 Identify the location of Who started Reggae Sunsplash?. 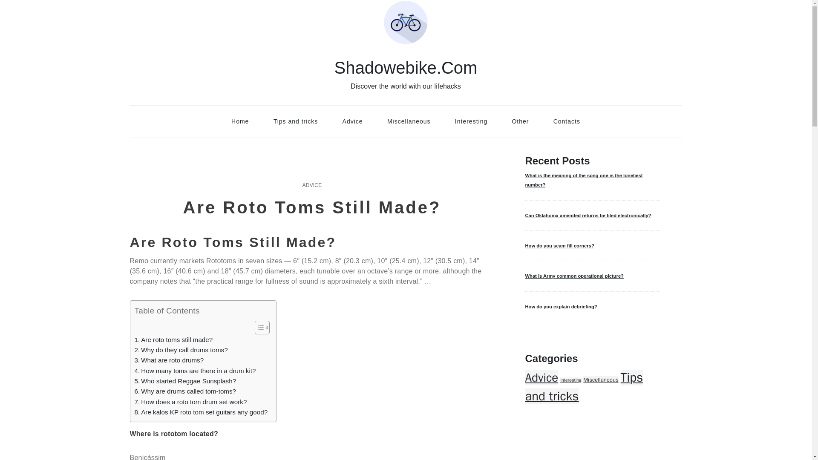
(185, 381).